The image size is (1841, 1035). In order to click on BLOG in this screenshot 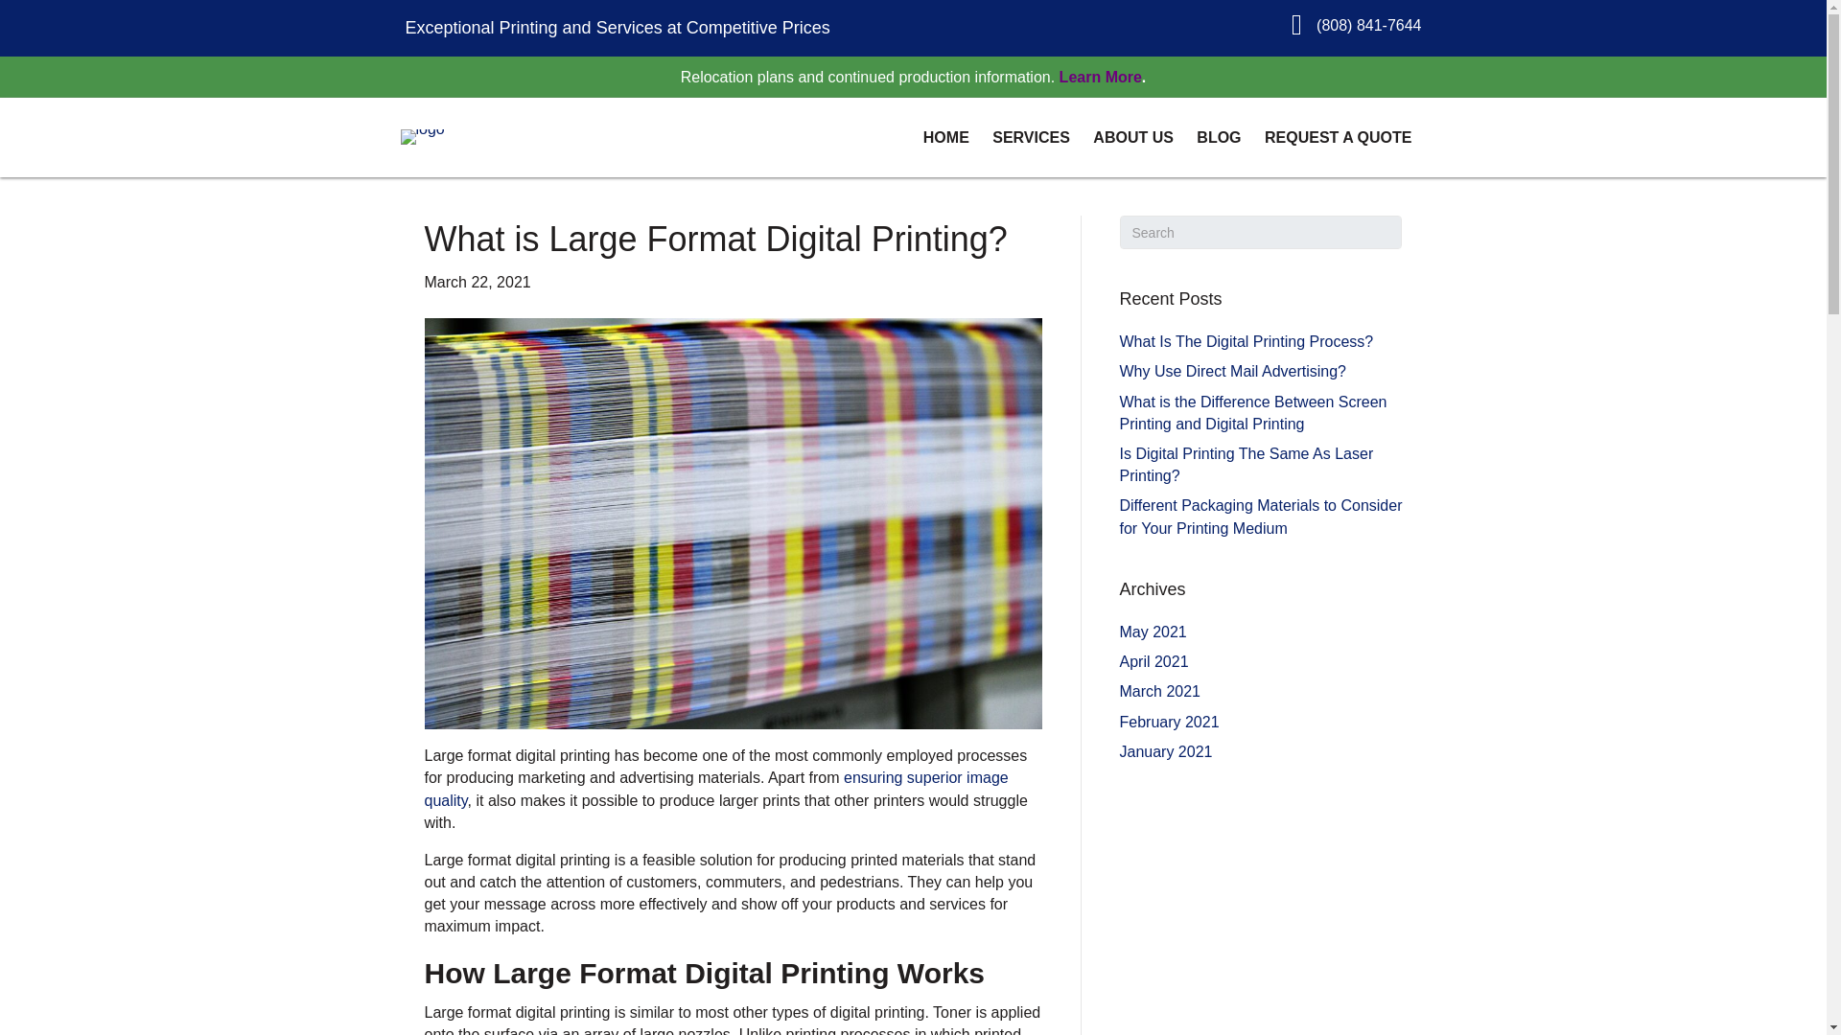, I will do `click(1218, 138)`.